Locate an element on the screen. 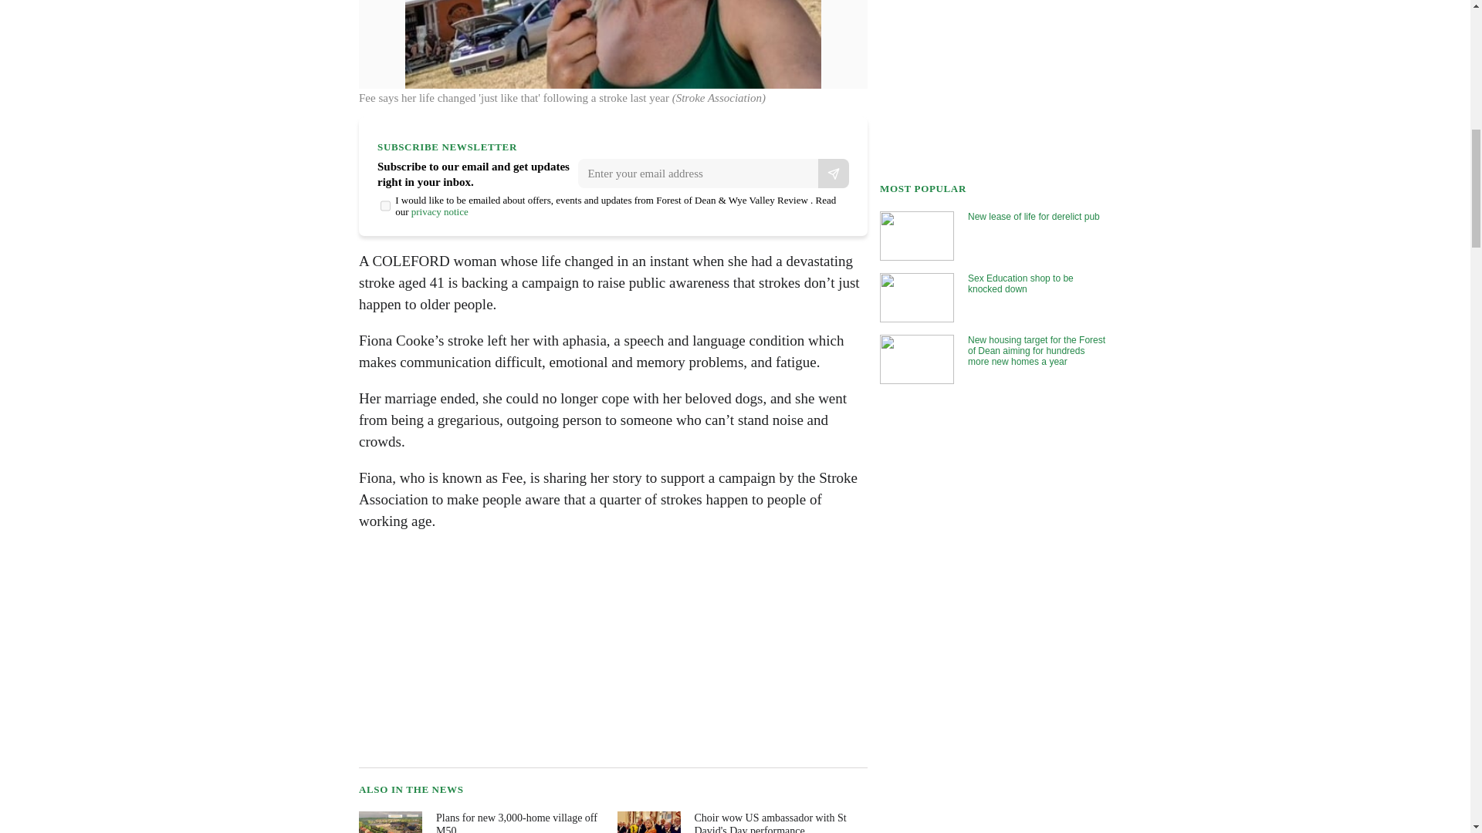 The width and height of the screenshot is (1482, 833). Plans for new 3,000-home village off M50 is located at coordinates (482, 822).